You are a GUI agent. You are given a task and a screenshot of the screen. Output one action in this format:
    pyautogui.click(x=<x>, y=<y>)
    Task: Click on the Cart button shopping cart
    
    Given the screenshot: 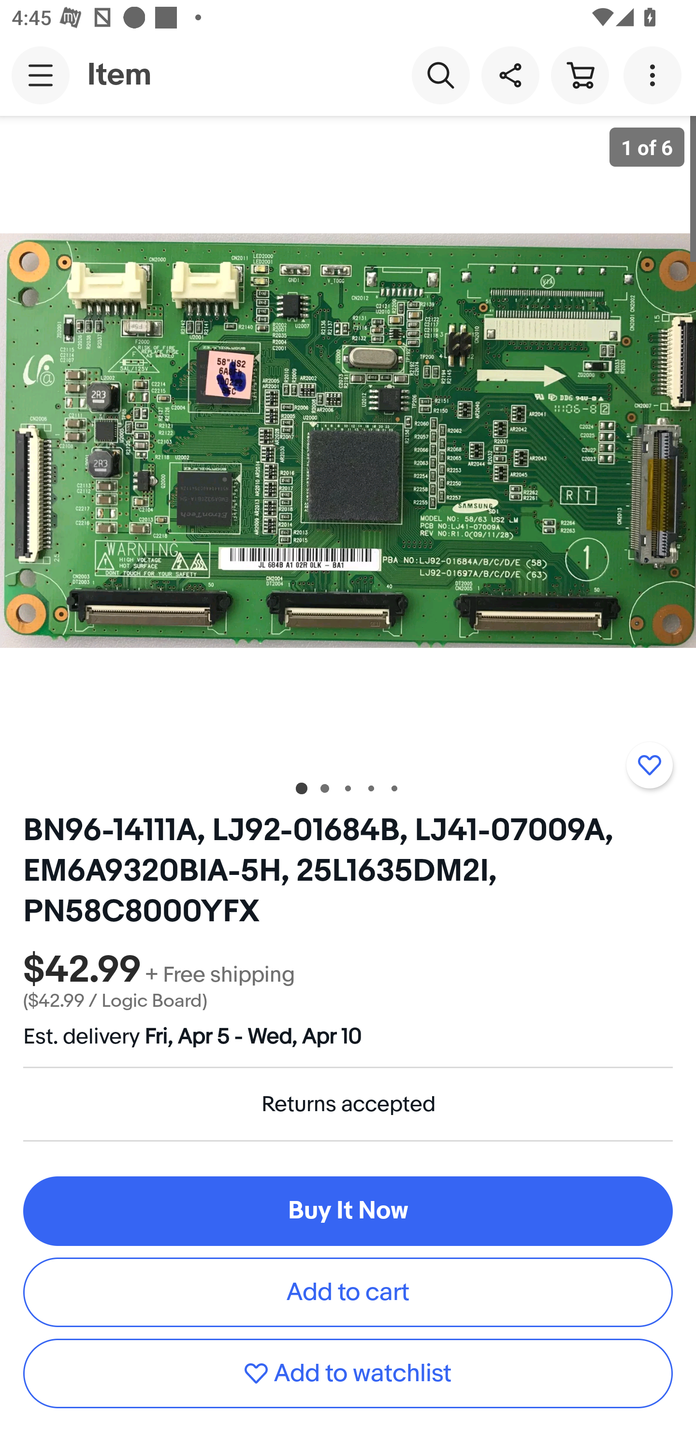 What is the action you would take?
    pyautogui.click(x=580, y=74)
    